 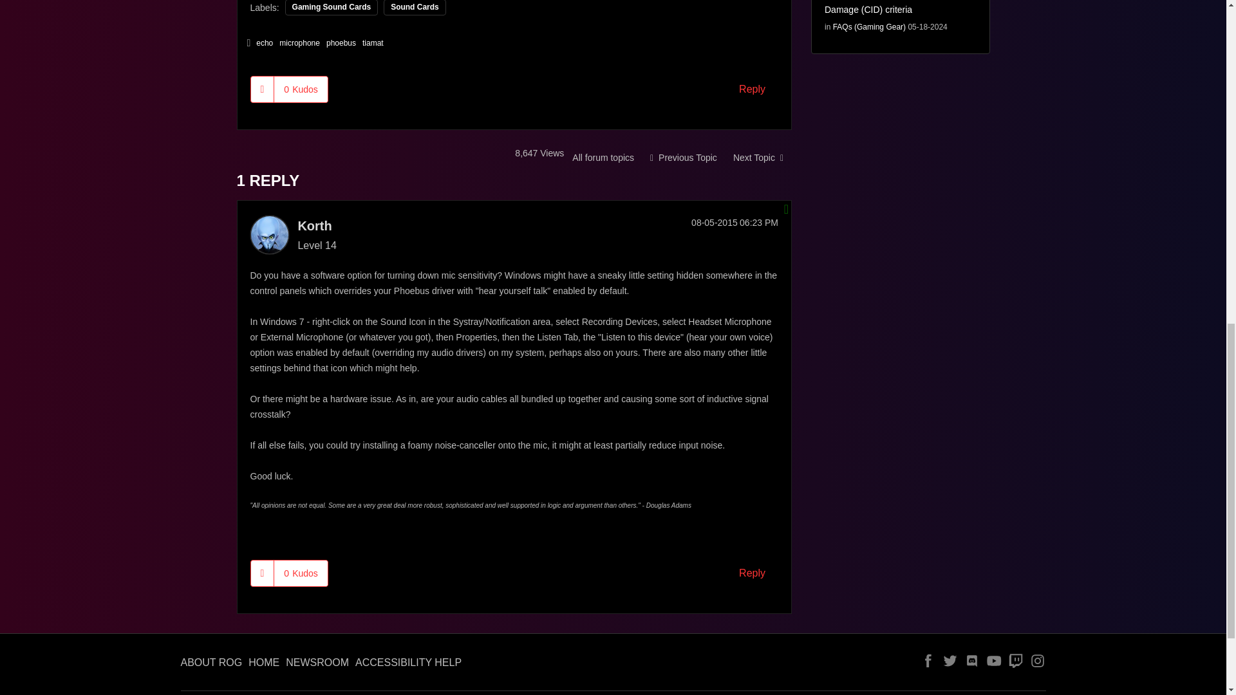 I want to click on The total number of kudos this post has received., so click(x=301, y=573).